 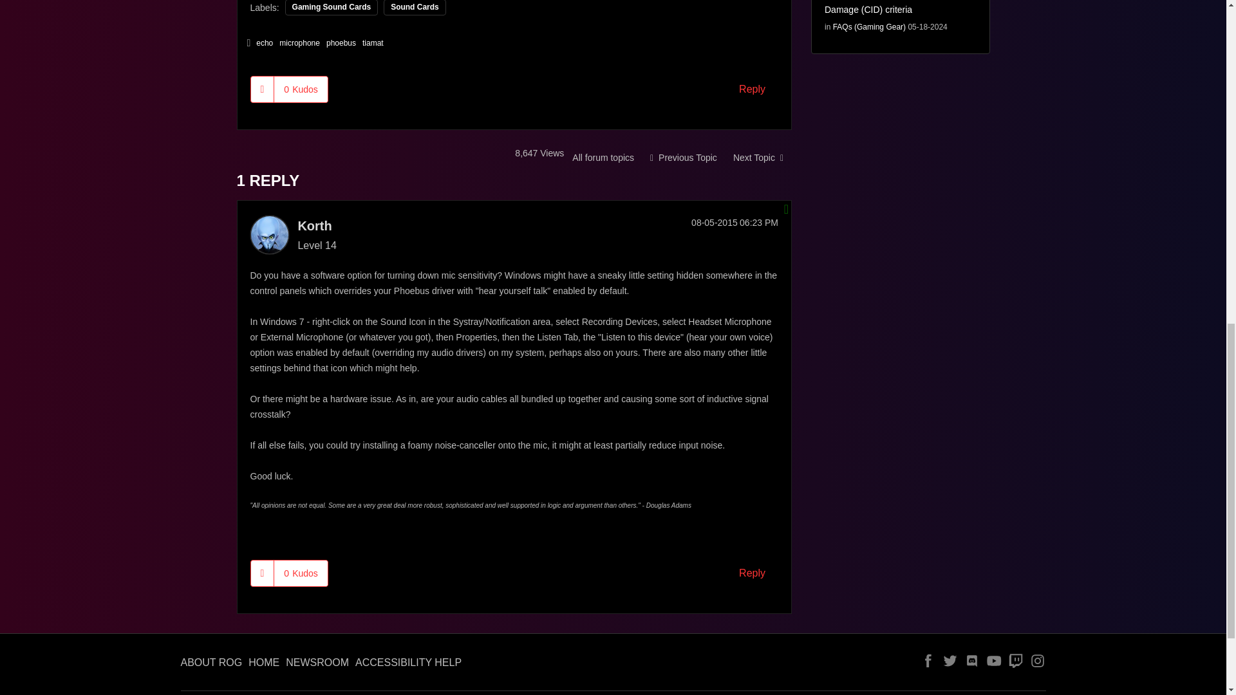 I want to click on The total number of kudos this post has received., so click(x=301, y=573).